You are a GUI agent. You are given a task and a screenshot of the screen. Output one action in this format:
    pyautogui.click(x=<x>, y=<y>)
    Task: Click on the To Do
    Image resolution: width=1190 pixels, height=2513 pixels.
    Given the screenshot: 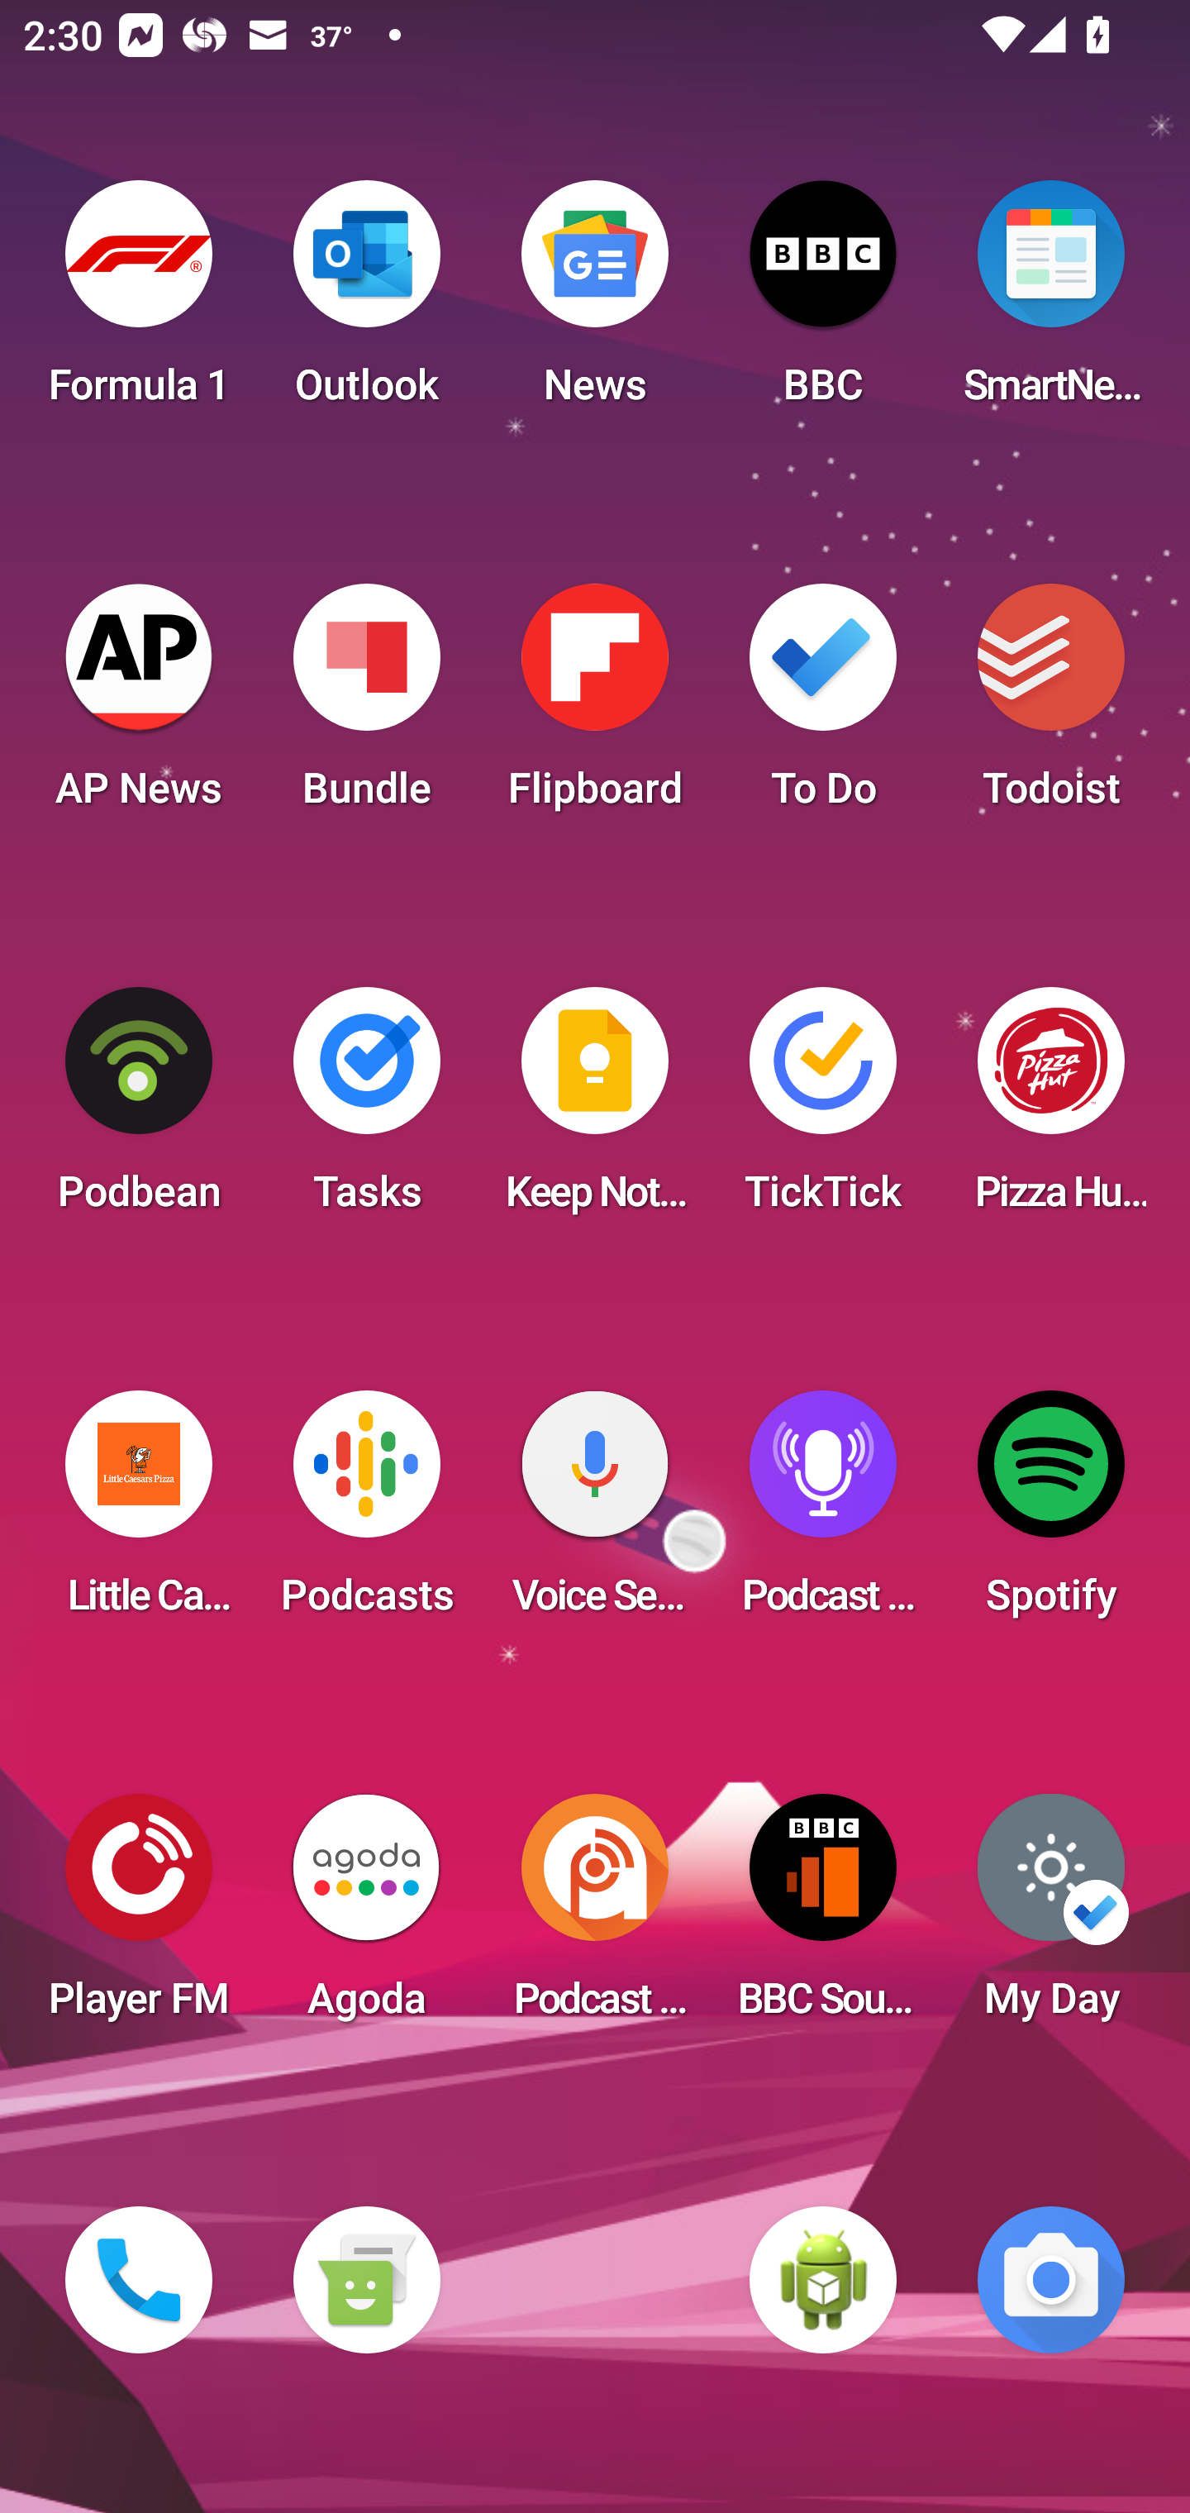 What is the action you would take?
    pyautogui.click(x=823, y=706)
    